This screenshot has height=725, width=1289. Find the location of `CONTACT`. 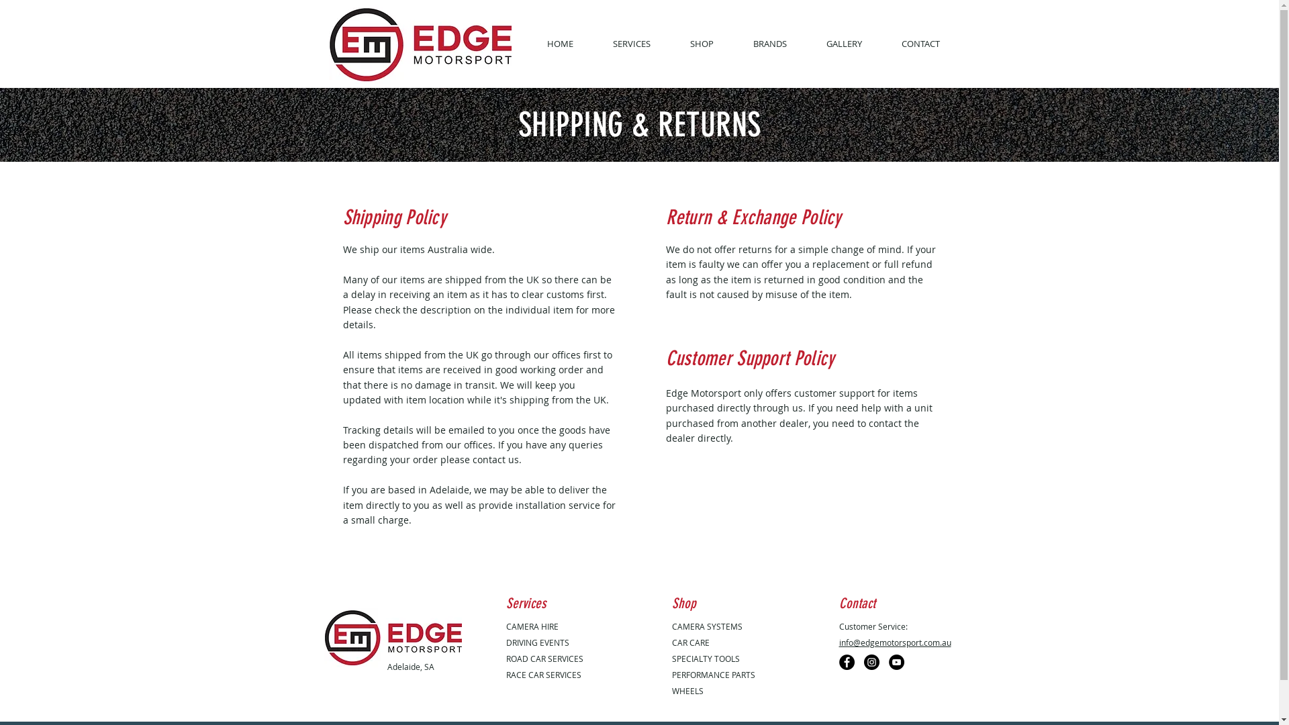

CONTACT is located at coordinates (921, 44).